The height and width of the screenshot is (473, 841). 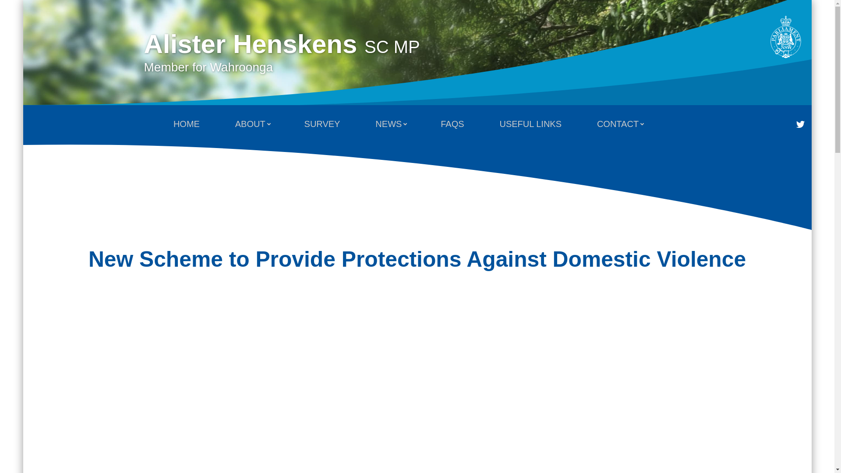 I want to click on NEWS, so click(x=390, y=124).